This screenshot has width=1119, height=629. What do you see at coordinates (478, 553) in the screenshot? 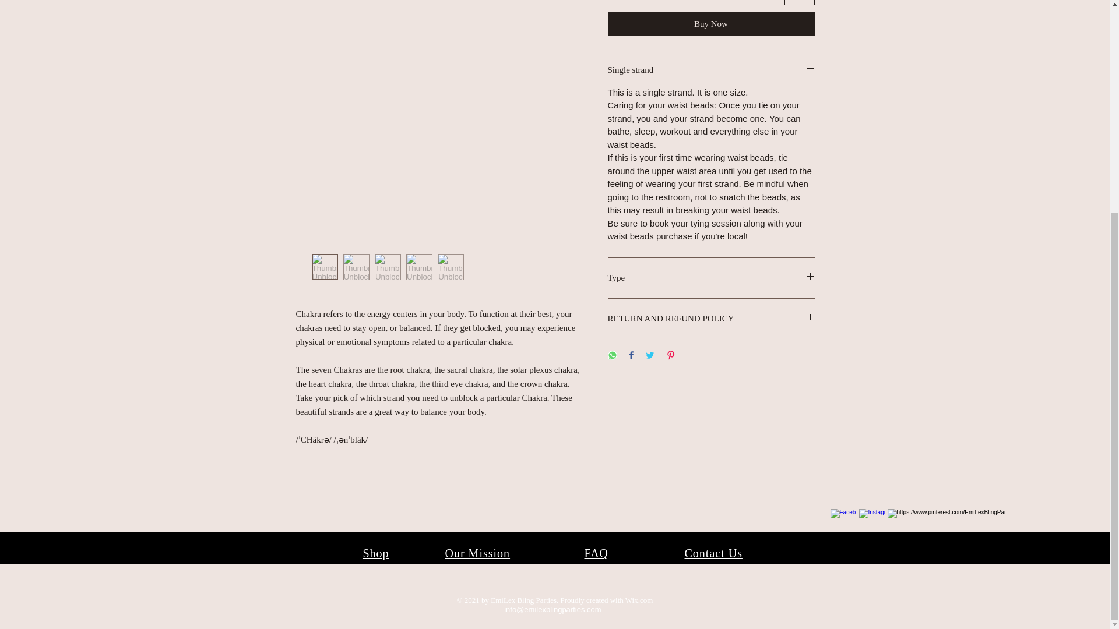
I see `Our Mission` at bounding box center [478, 553].